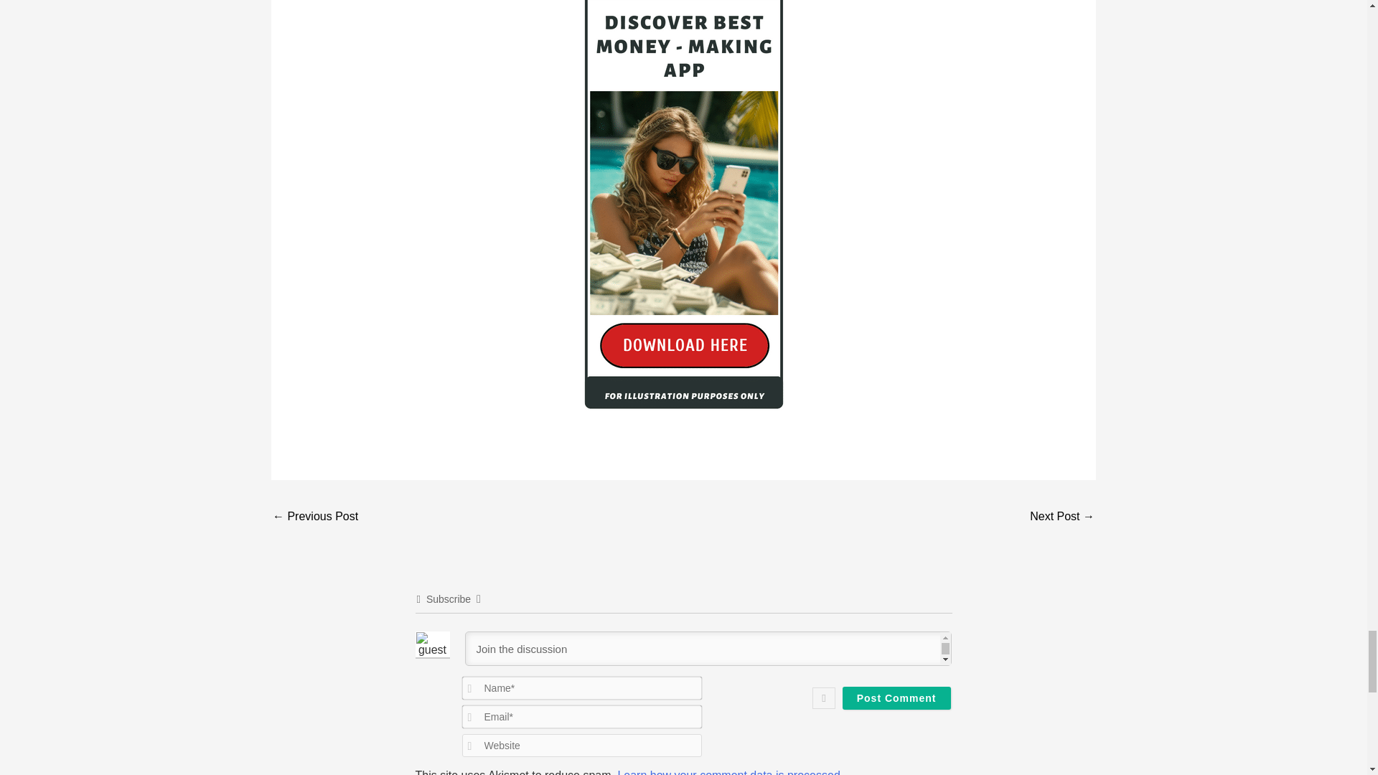 The image size is (1378, 775). Describe the element at coordinates (316, 517) in the screenshot. I see `Word Picnic App Review - Where Are The Prizes?` at that location.